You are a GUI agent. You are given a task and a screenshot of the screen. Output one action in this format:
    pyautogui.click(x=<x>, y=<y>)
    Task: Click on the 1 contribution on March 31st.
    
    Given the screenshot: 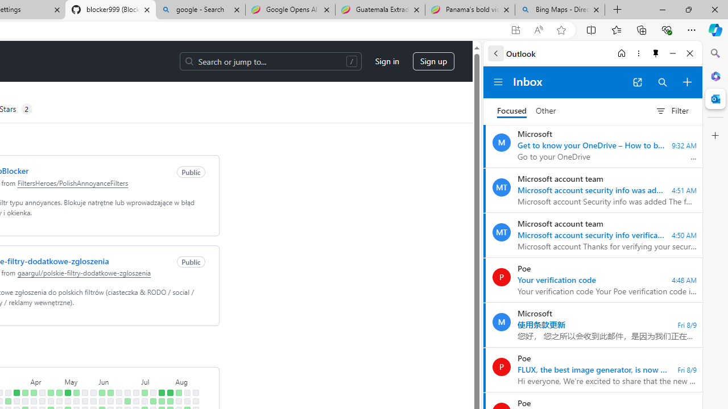 What is the action you would take?
    pyautogui.click(x=25, y=393)
    